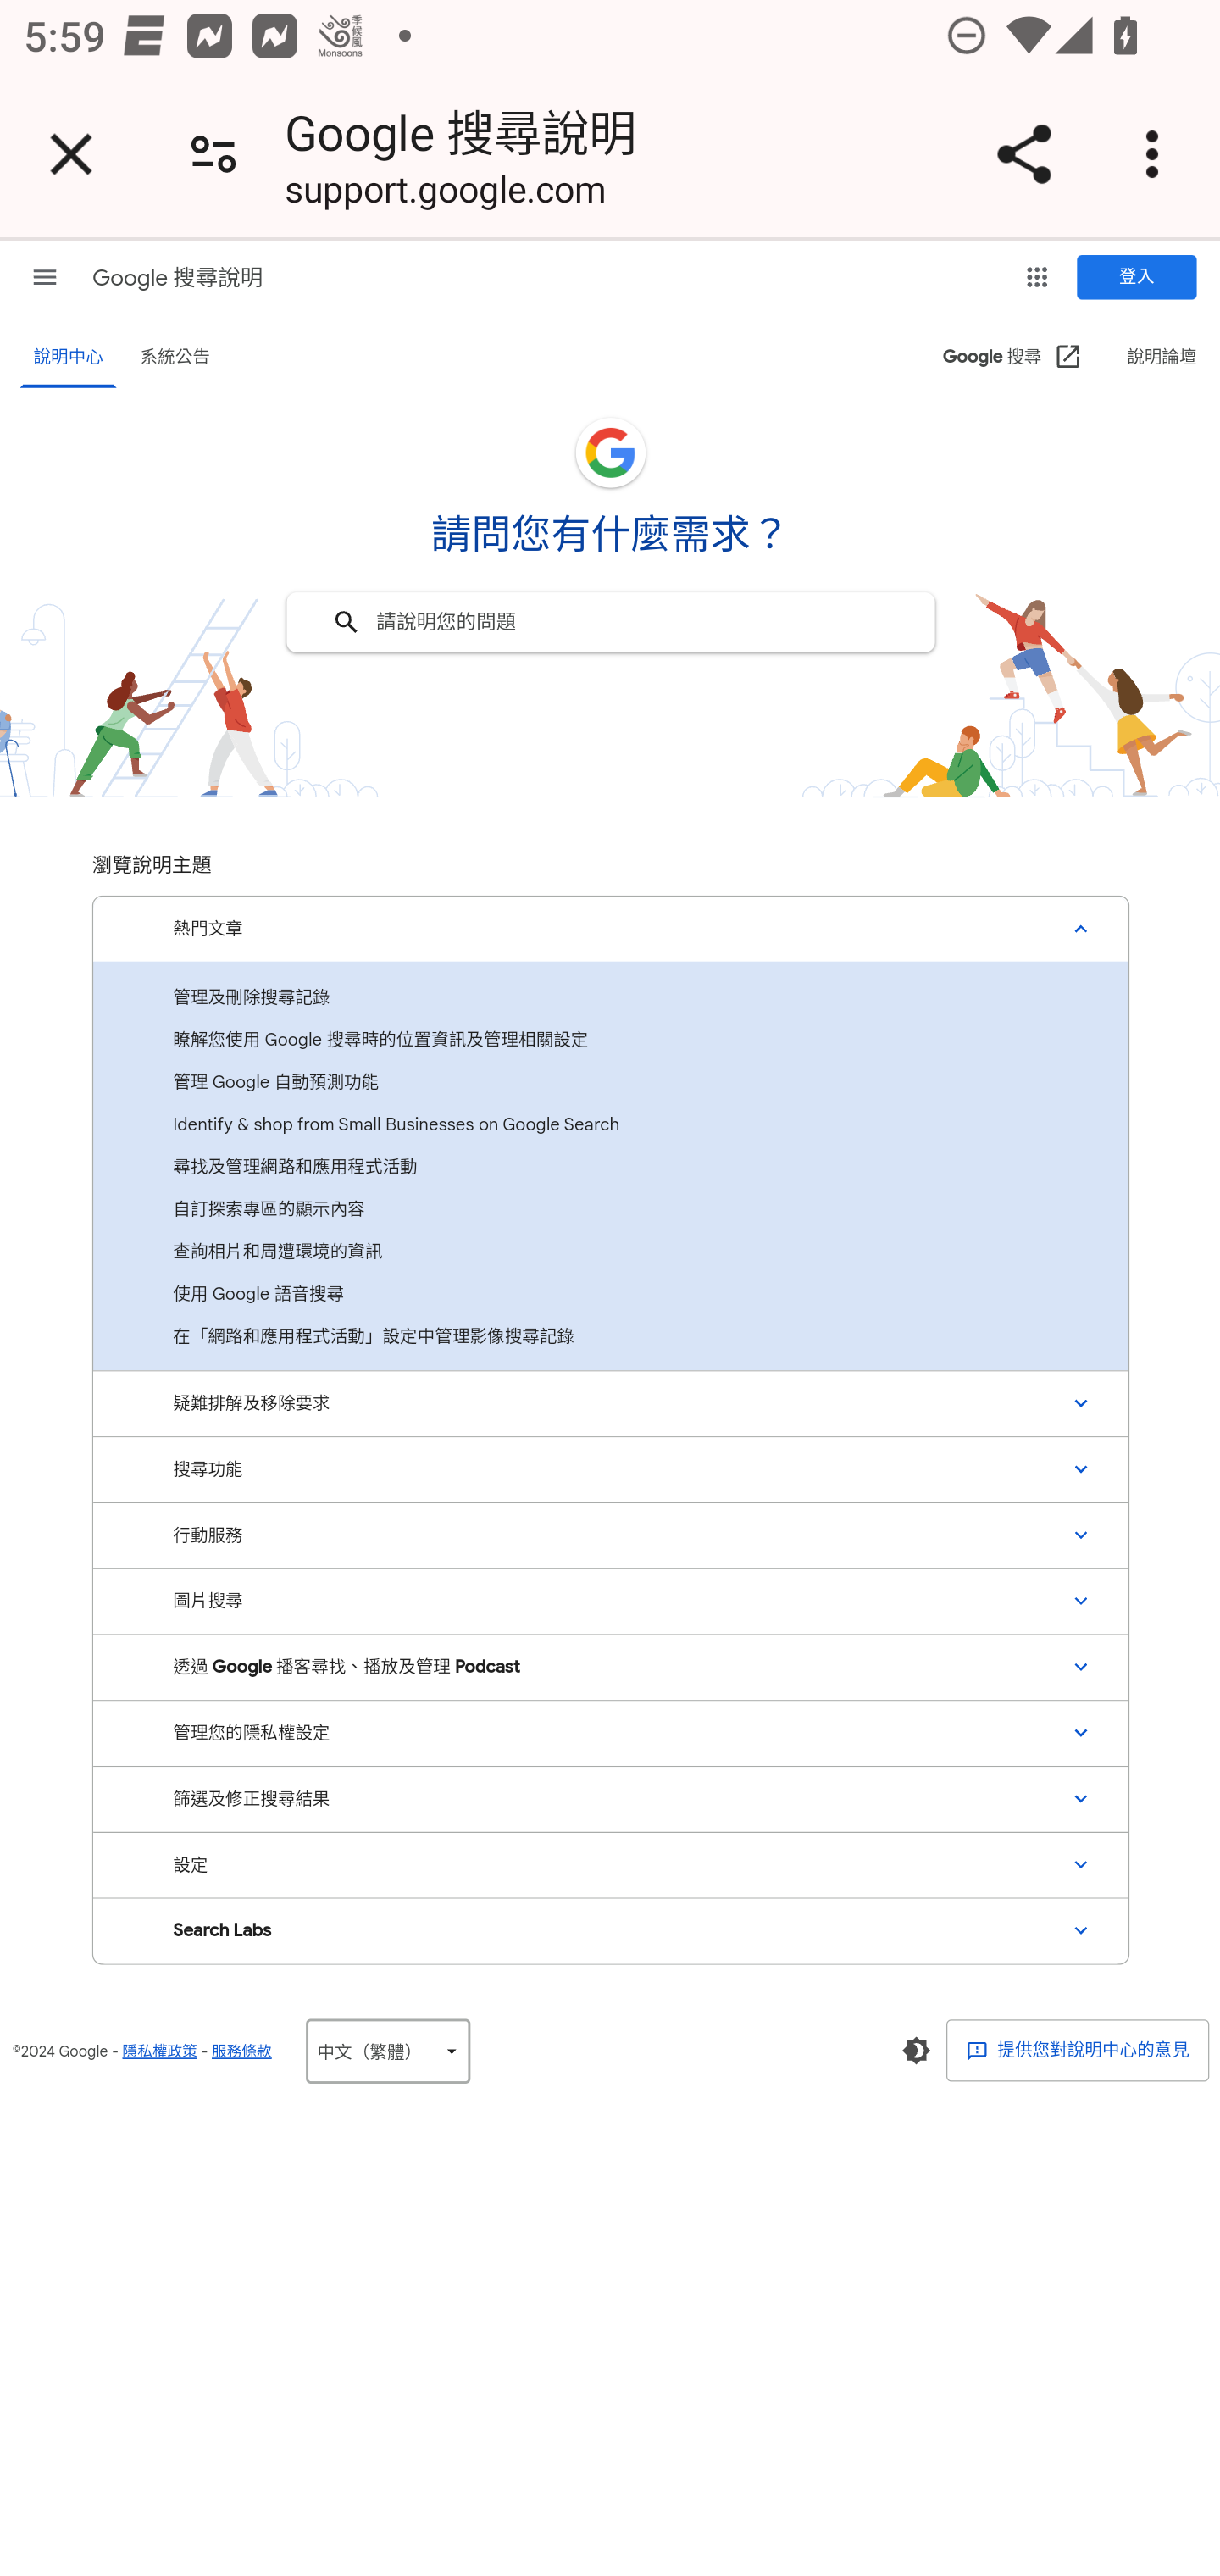 The height and width of the screenshot is (2576, 1220). Describe the element at coordinates (71, 154) in the screenshot. I see `Close tab` at that location.